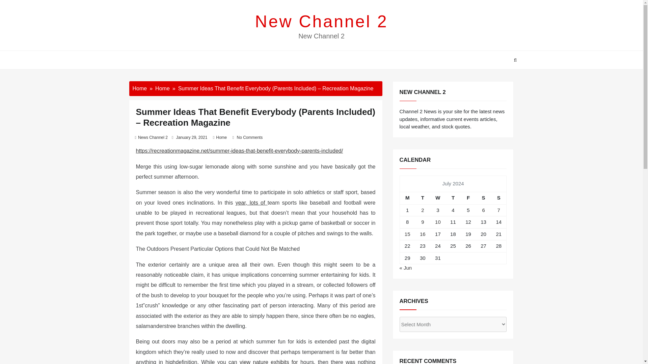 The width and height of the screenshot is (648, 364). Describe the element at coordinates (270, 361) in the screenshot. I see `view nature exhibits for` at that location.